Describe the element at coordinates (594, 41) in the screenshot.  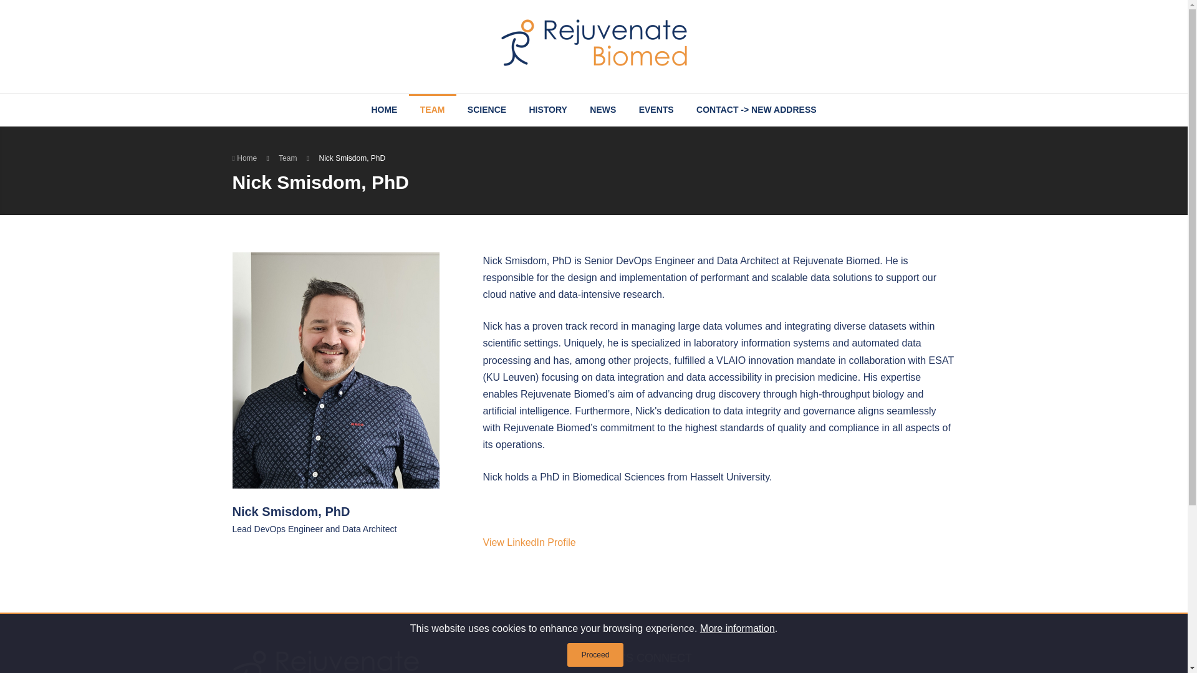
I see `Rejuvenate Biomed` at that location.